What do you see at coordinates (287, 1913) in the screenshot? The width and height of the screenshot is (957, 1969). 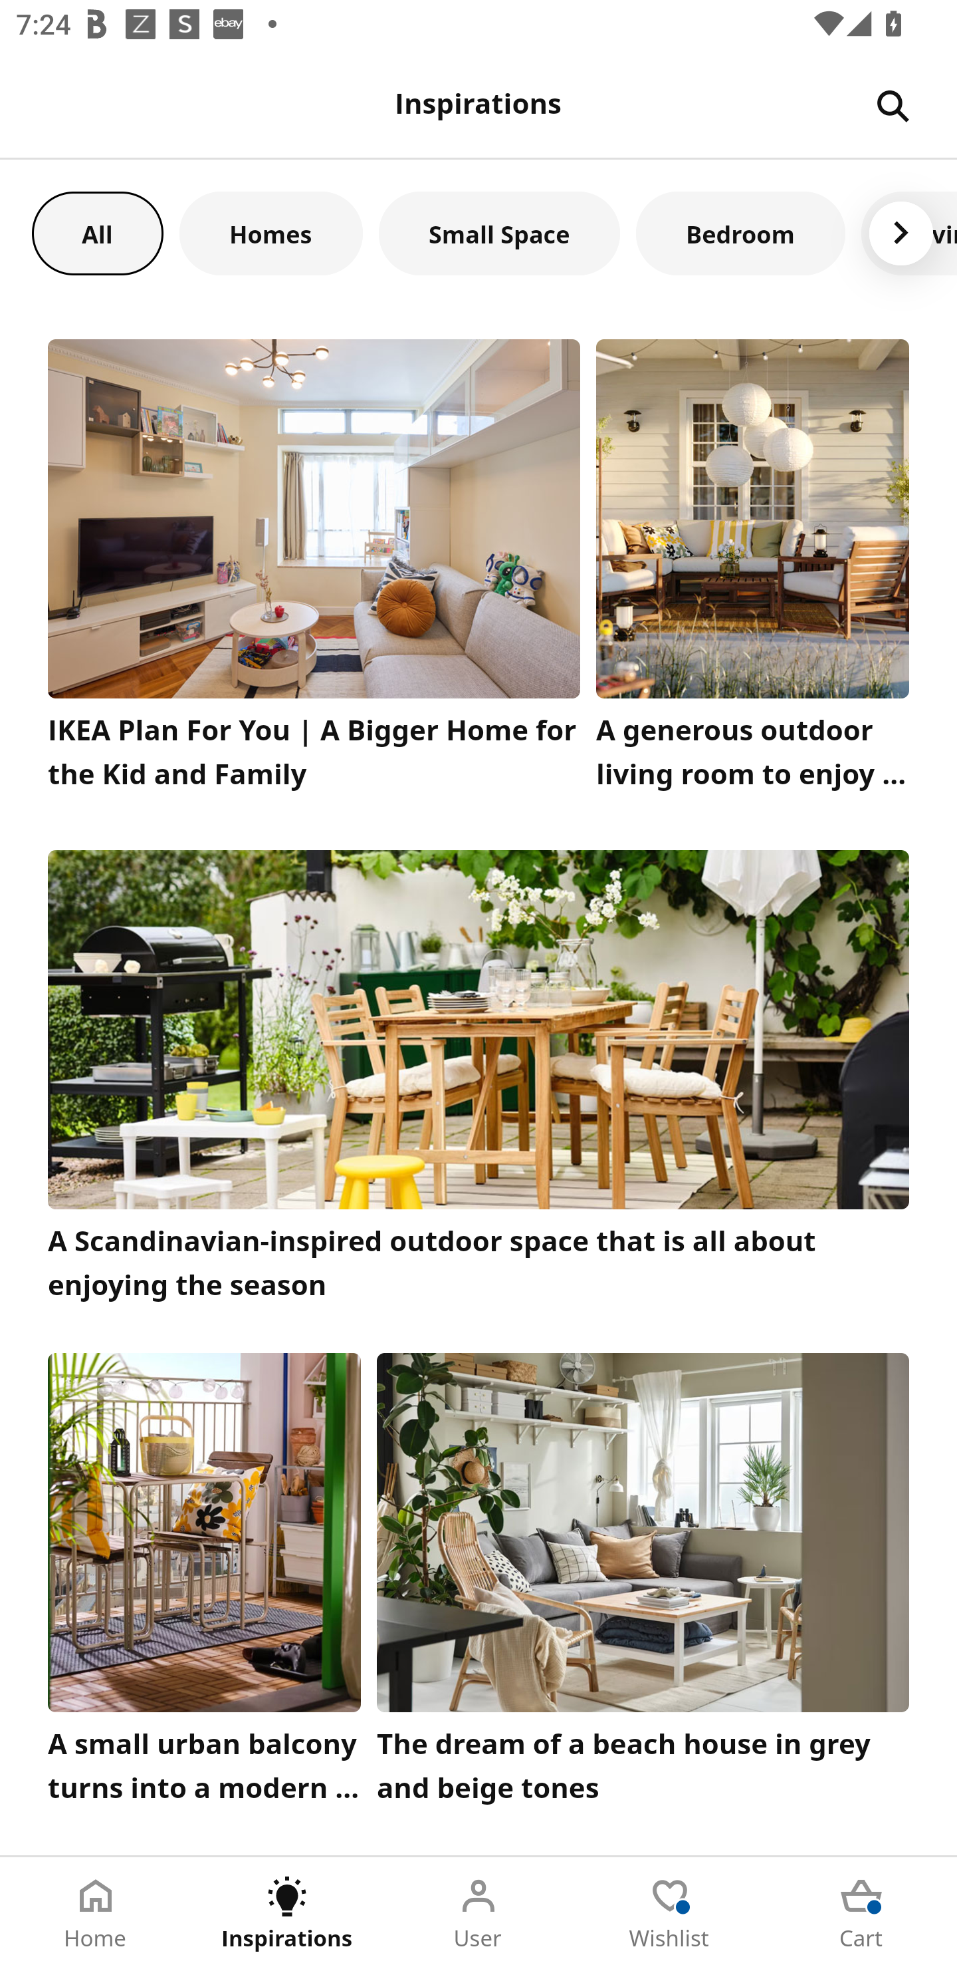 I see `Inspirations
Tab 2 of 5` at bounding box center [287, 1913].